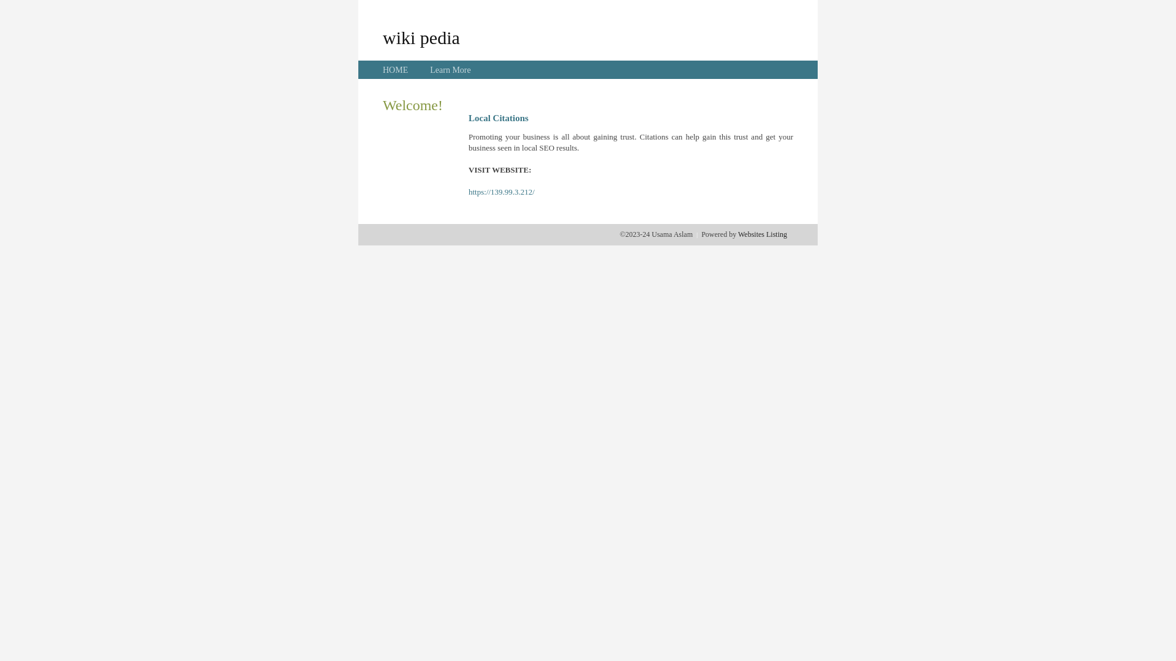 This screenshot has height=661, width=1176. What do you see at coordinates (450, 70) in the screenshot?
I see `Learn More` at bounding box center [450, 70].